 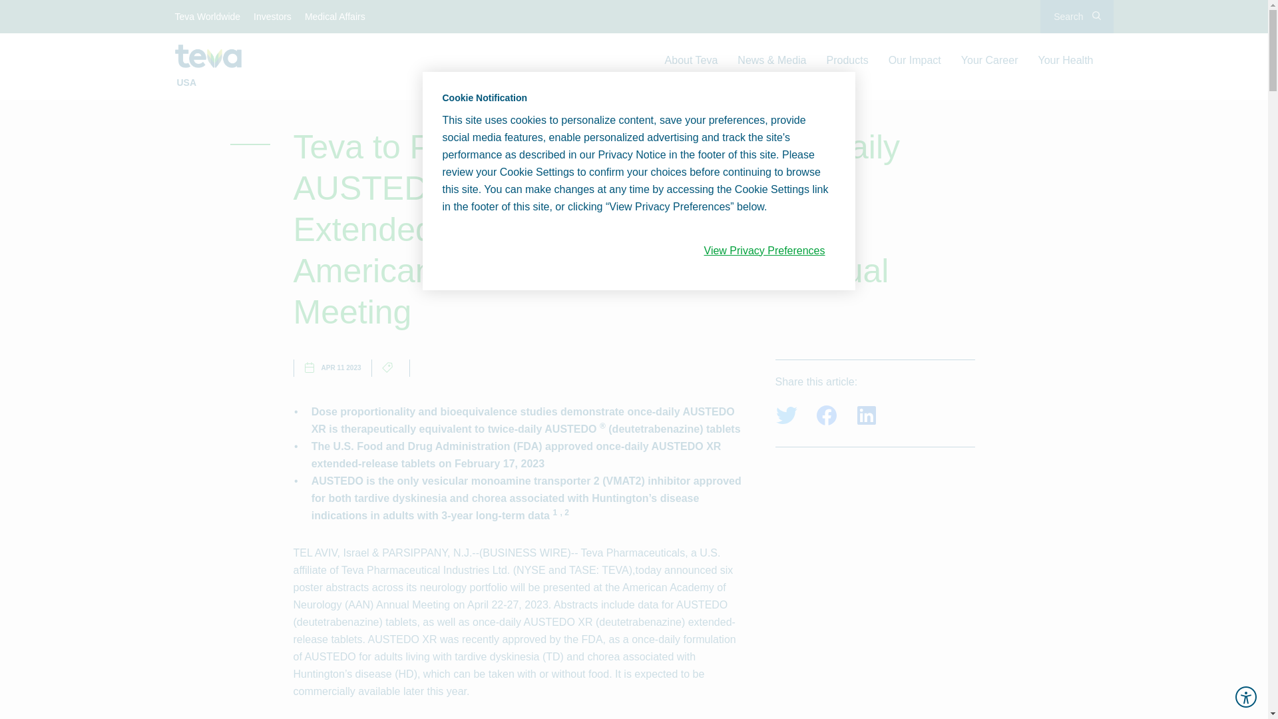 I want to click on Teva Worldwide, so click(x=208, y=16).